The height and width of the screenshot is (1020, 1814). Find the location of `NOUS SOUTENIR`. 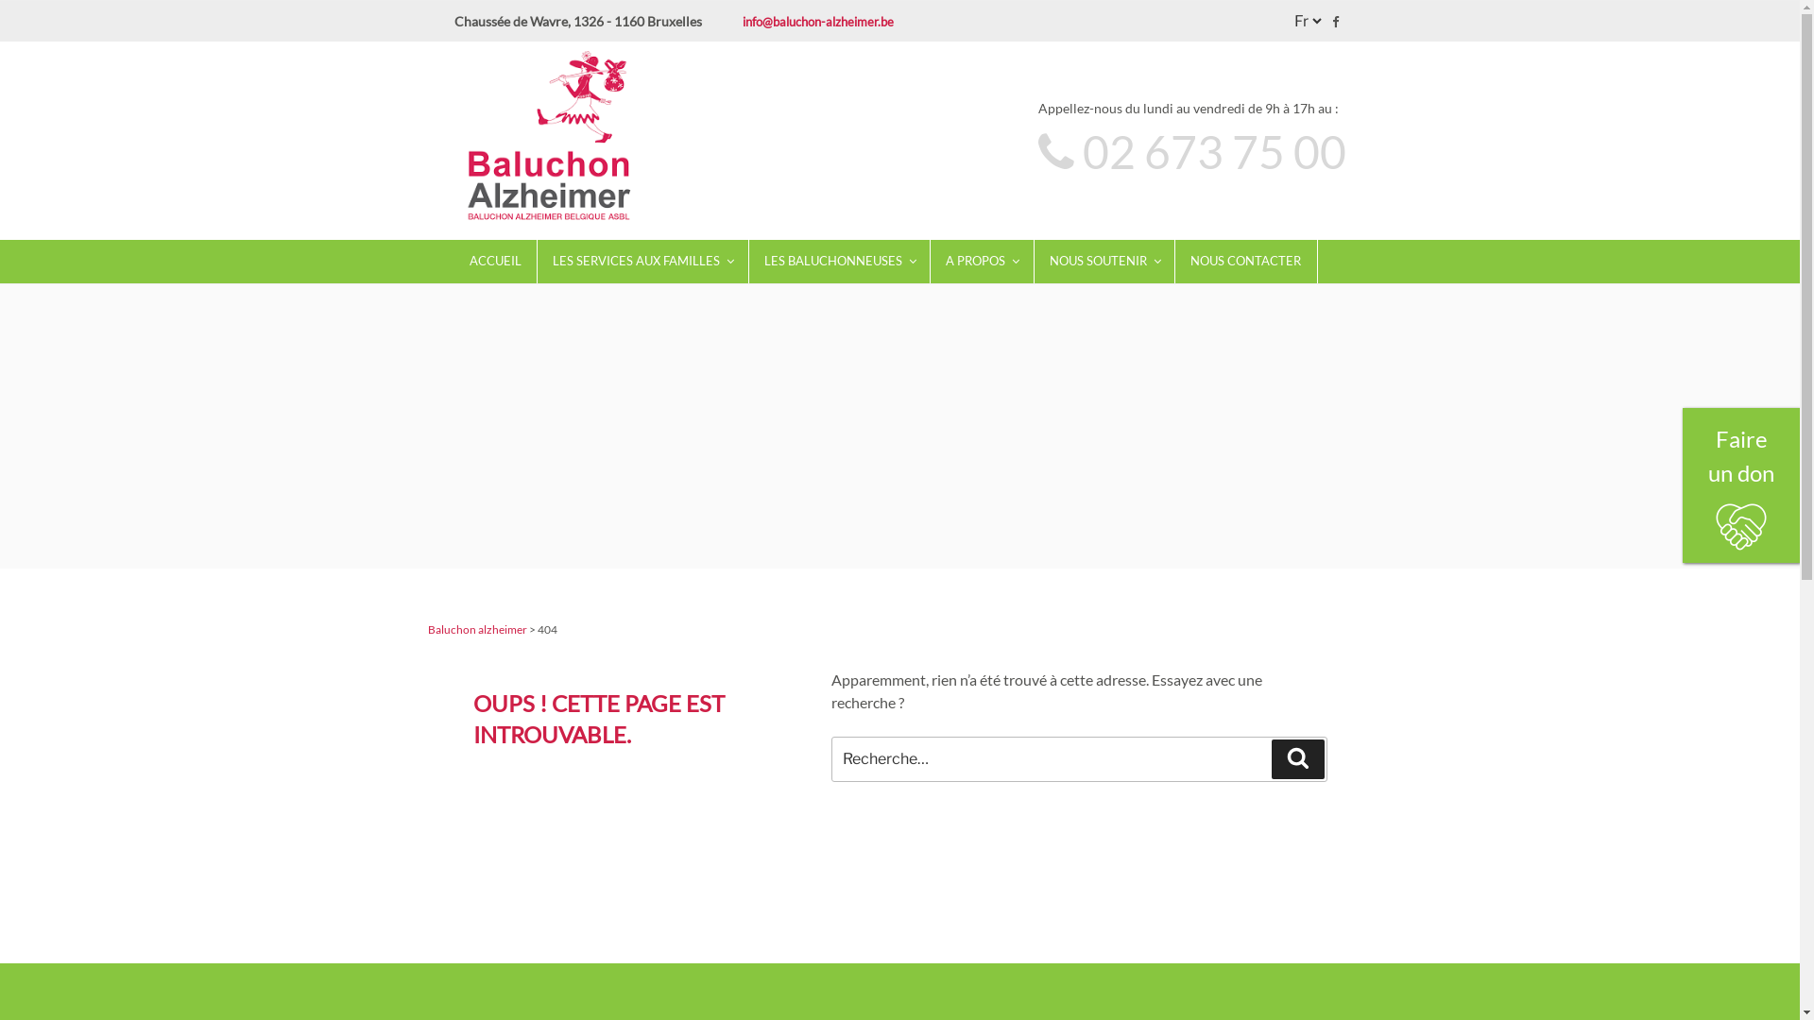

NOUS SOUTENIR is located at coordinates (1104, 262).